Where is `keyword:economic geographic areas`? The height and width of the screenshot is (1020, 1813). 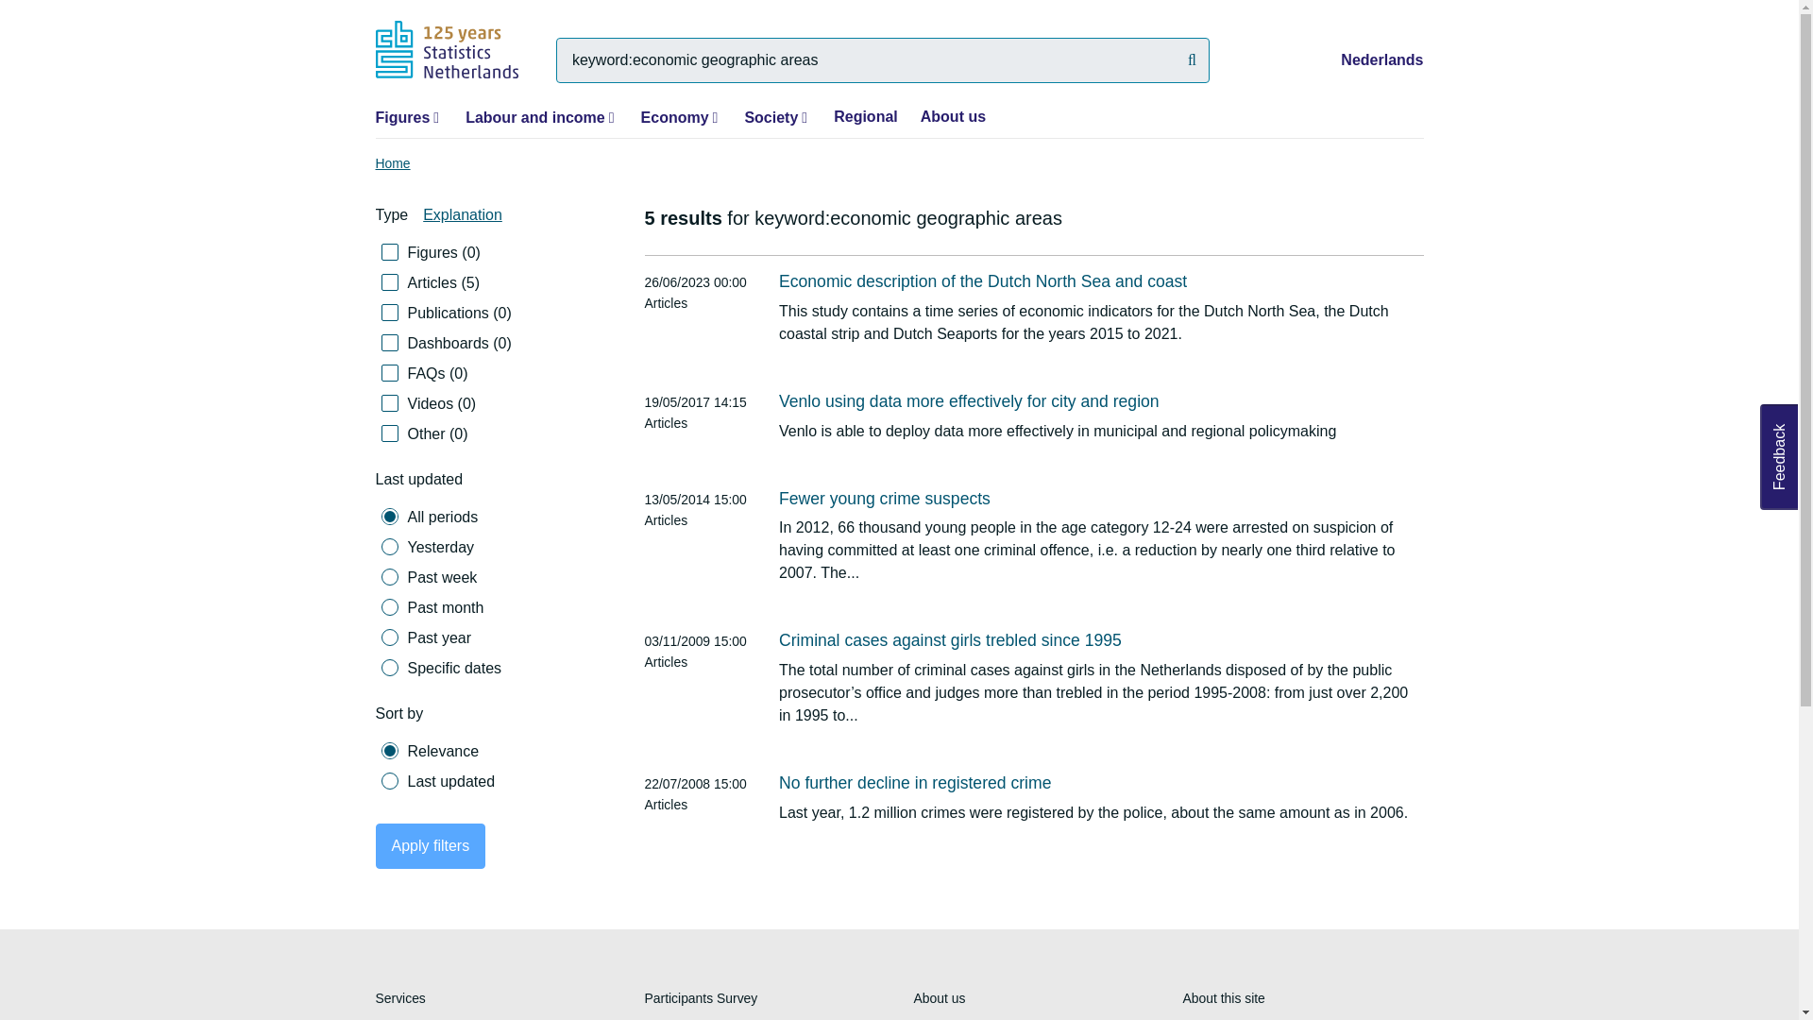
keyword:economic geographic areas is located at coordinates (882, 59).